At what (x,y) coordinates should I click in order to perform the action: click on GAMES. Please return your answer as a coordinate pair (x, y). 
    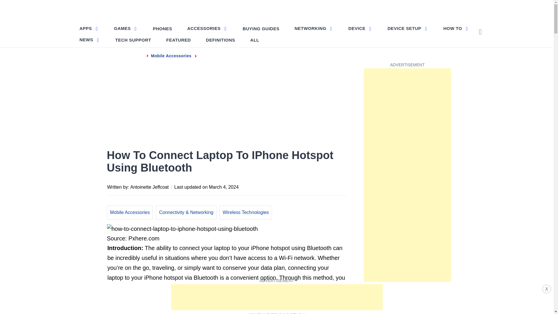
    Looking at the image, I should click on (126, 28).